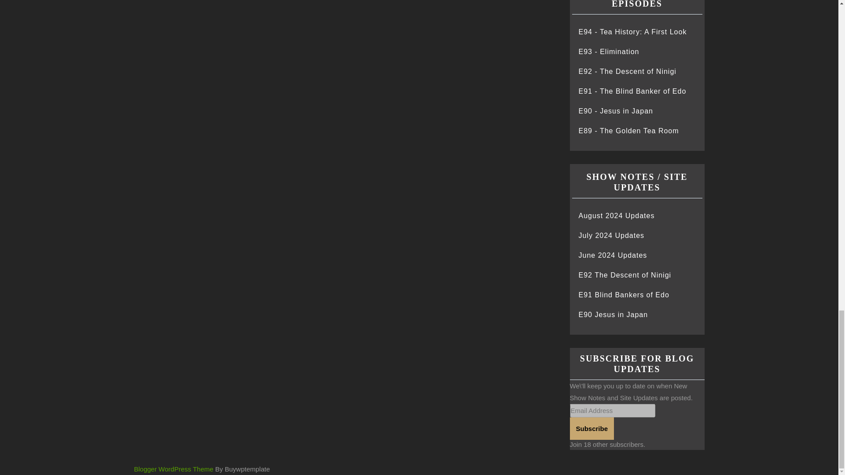 The image size is (845, 475). What do you see at coordinates (615, 111) in the screenshot?
I see `E90 - Jesus in Japan` at bounding box center [615, 111].